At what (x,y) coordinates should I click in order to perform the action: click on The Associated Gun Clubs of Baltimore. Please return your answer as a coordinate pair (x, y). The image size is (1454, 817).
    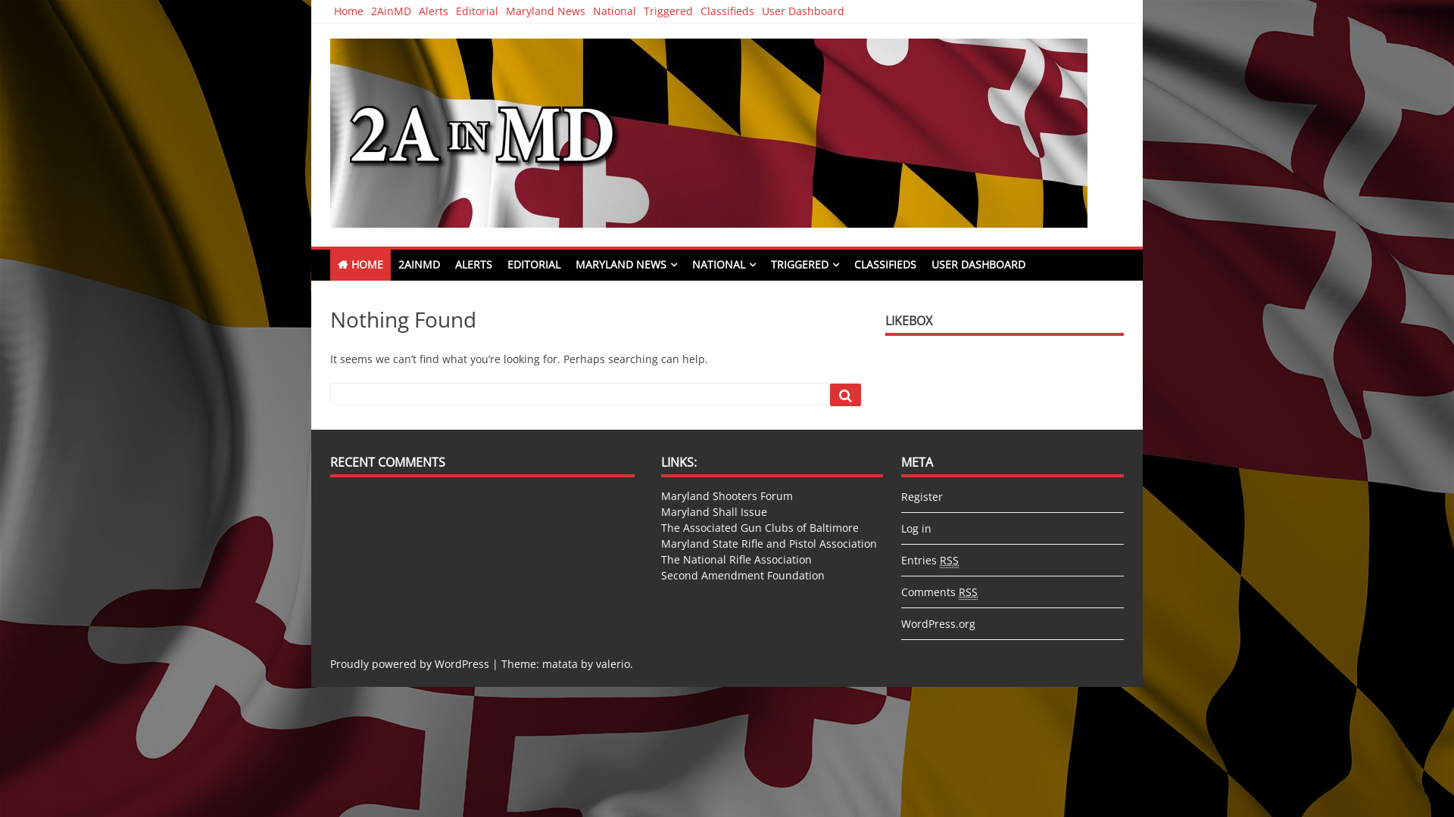
    Looking at the image, I should click on (760, 528).